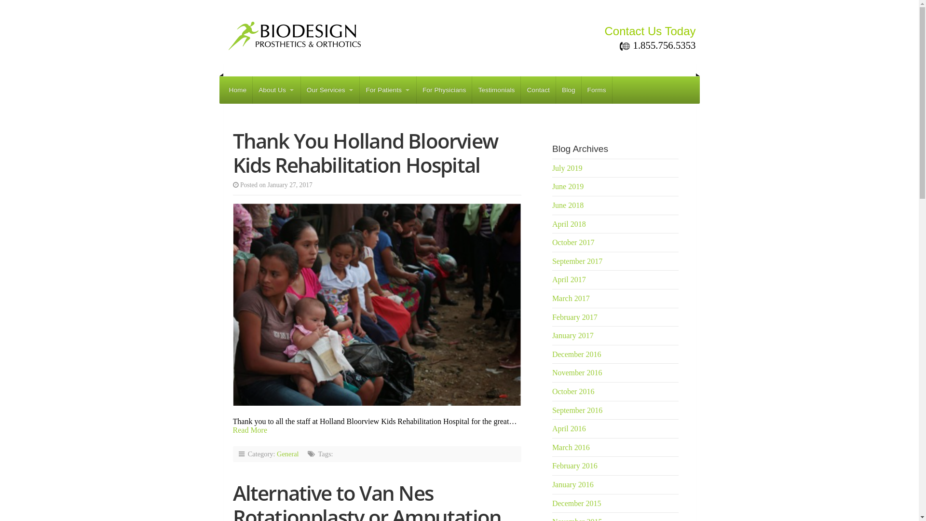 This screenshot has height=521, width=926. Describe the element at coordinates (573, 242) in the screenshot. I see `October 2017` at that location.